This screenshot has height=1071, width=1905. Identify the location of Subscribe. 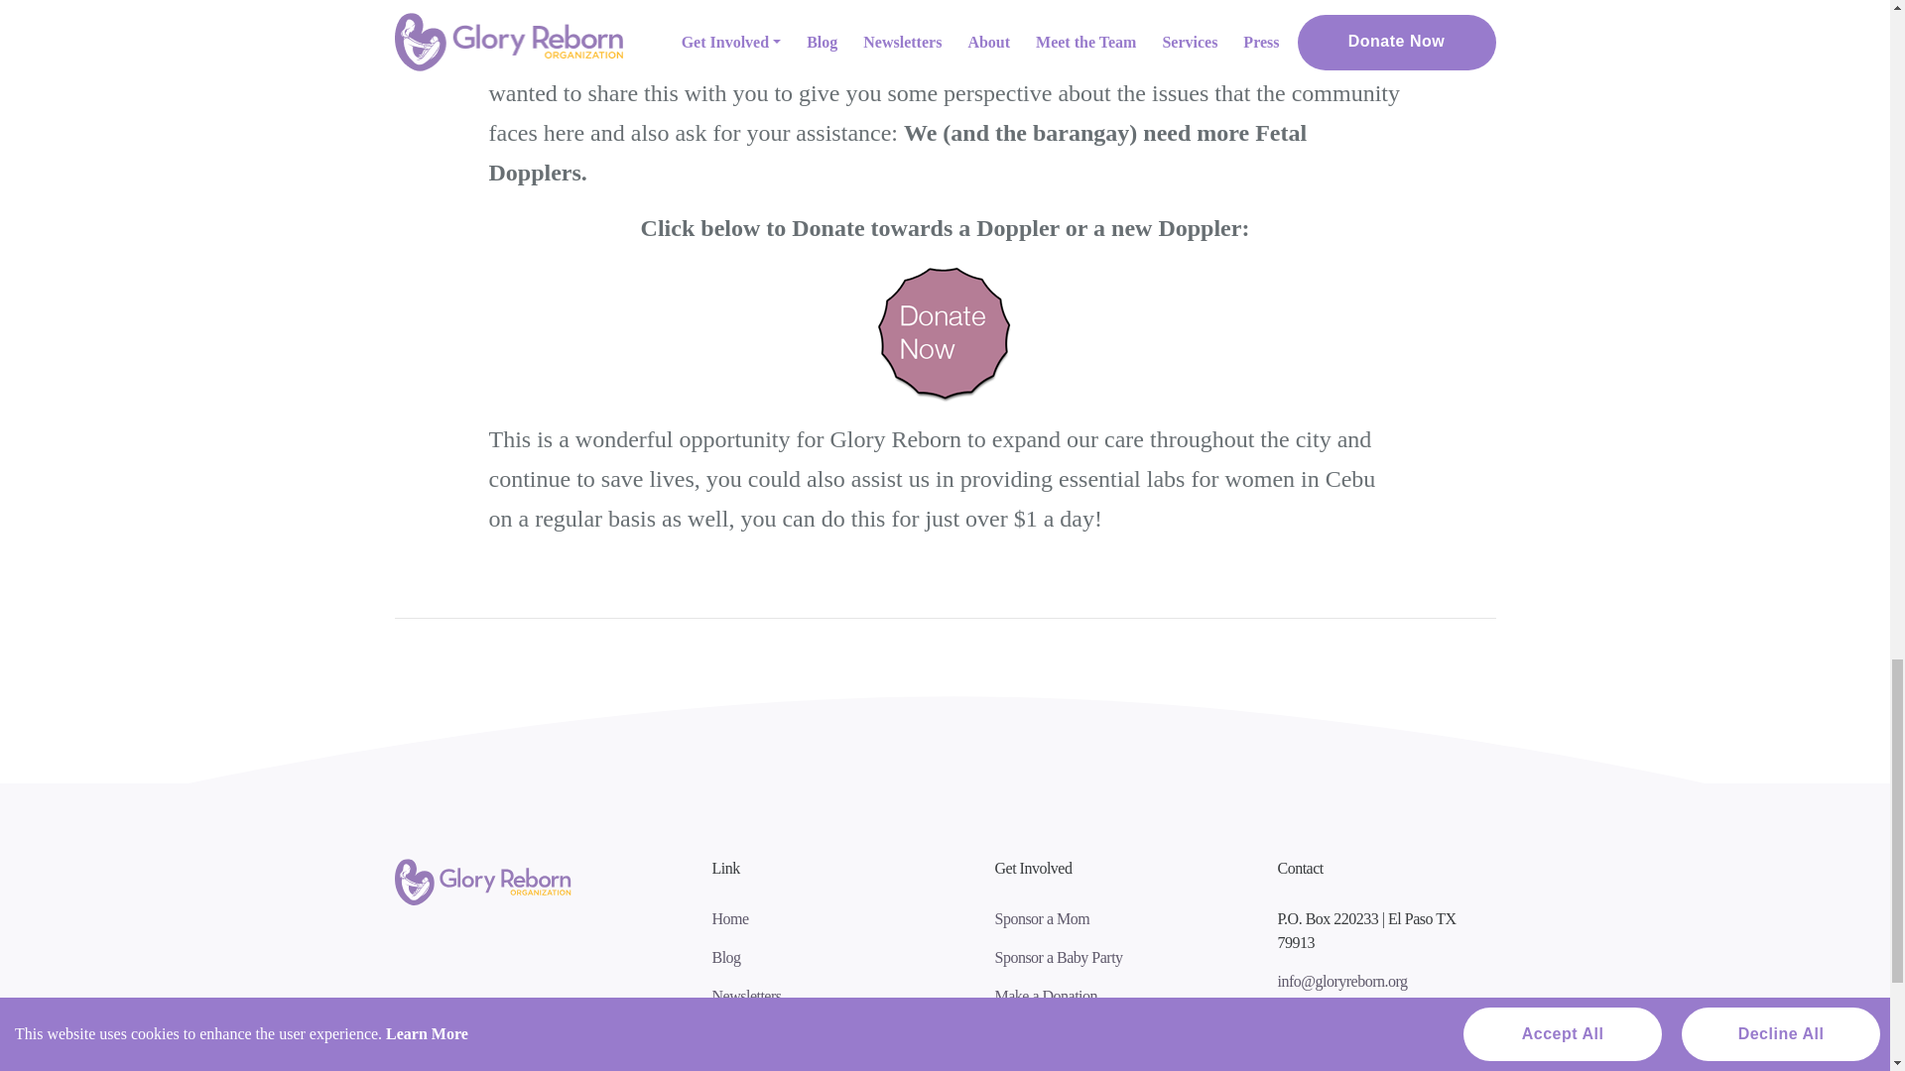
(1024, 1067).